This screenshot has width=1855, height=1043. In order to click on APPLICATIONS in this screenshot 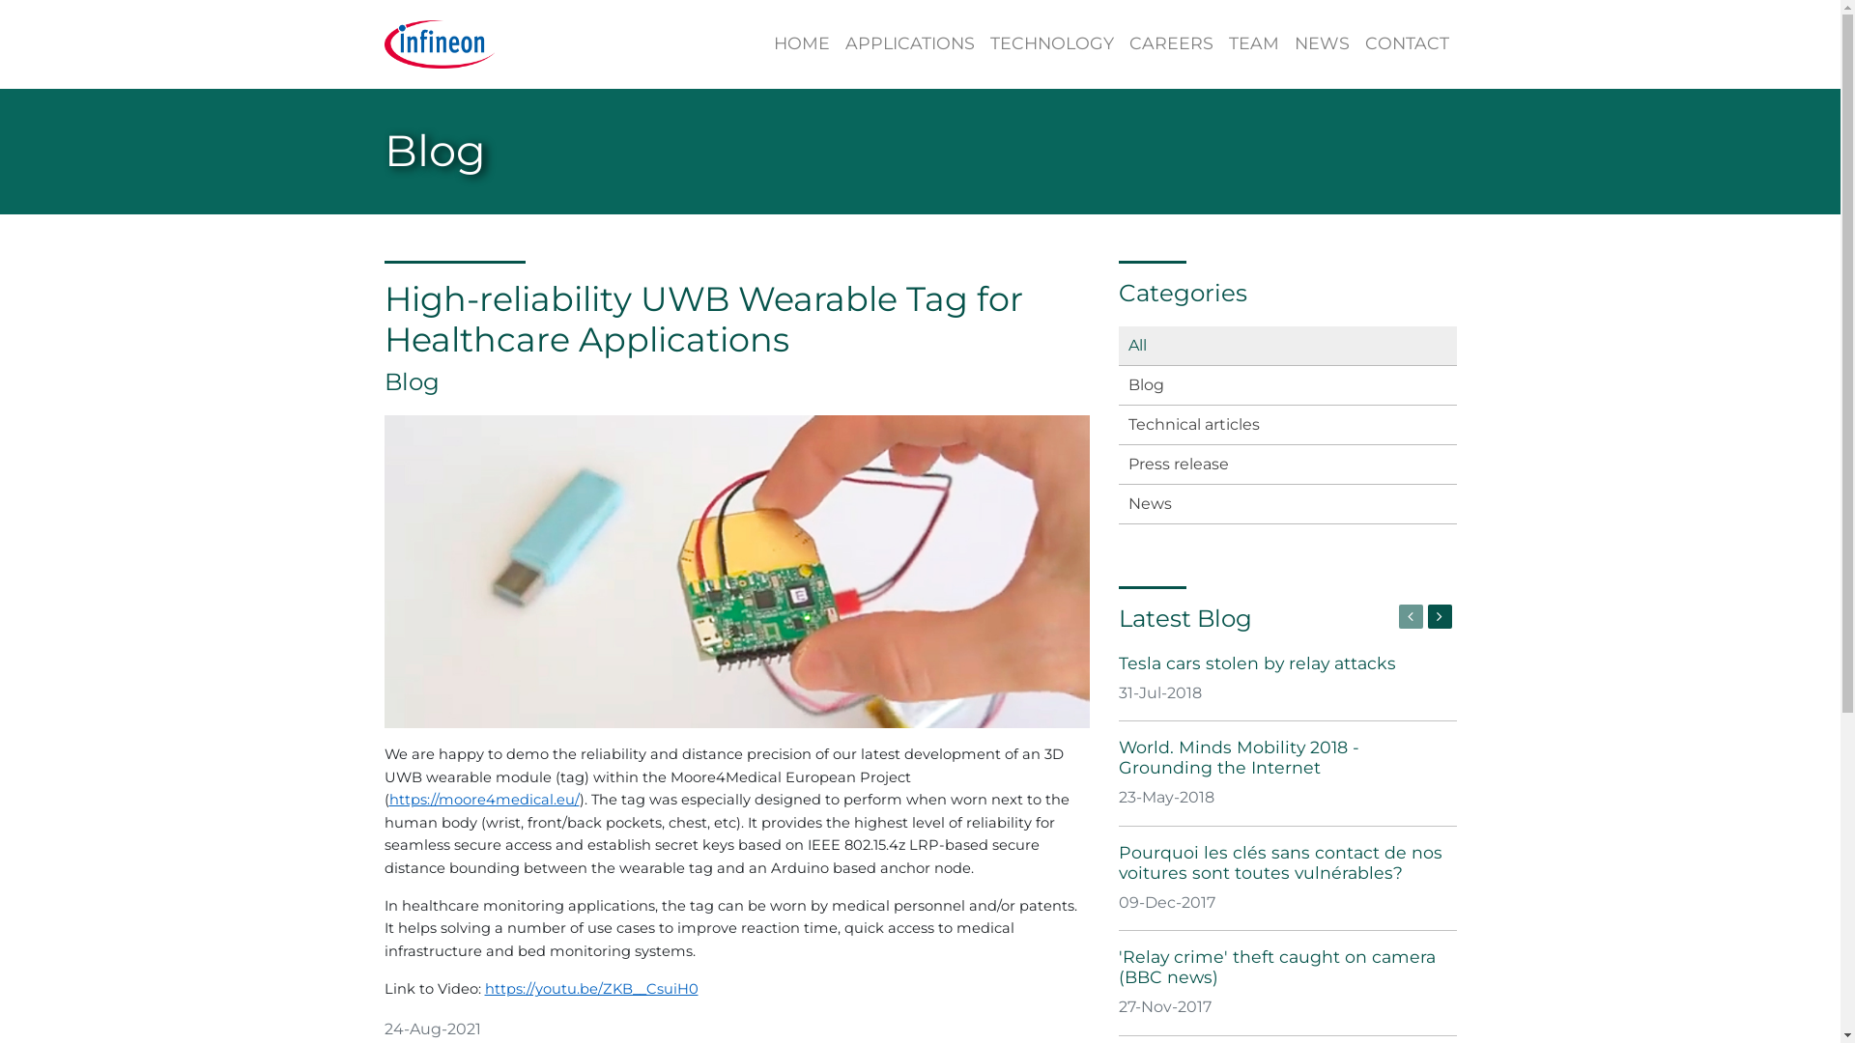, I will do `click(909, 44)`.